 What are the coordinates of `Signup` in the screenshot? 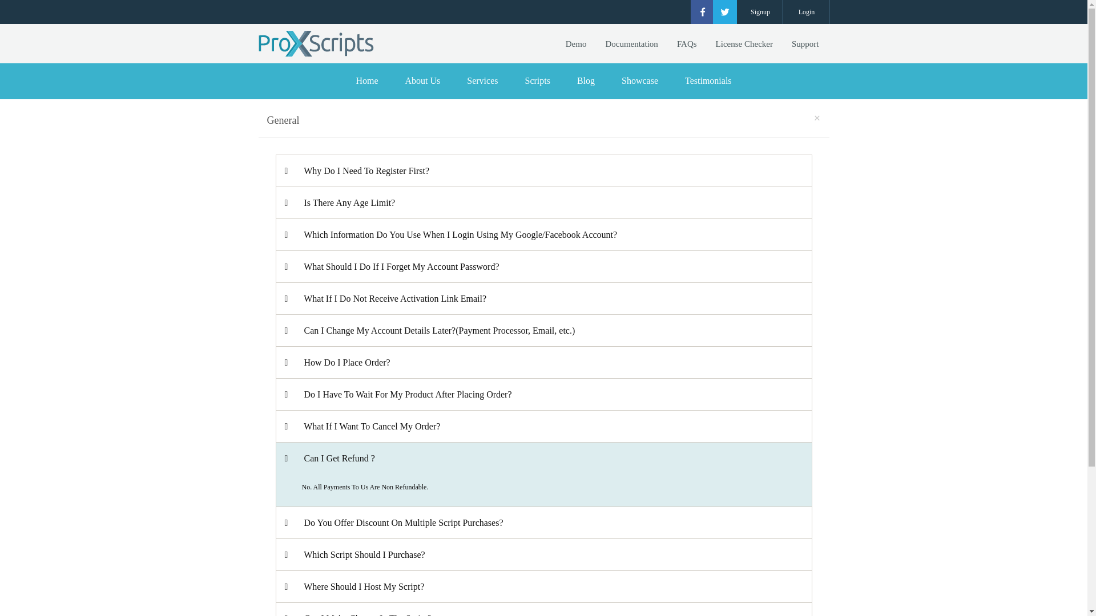 It's located at (761, 12).